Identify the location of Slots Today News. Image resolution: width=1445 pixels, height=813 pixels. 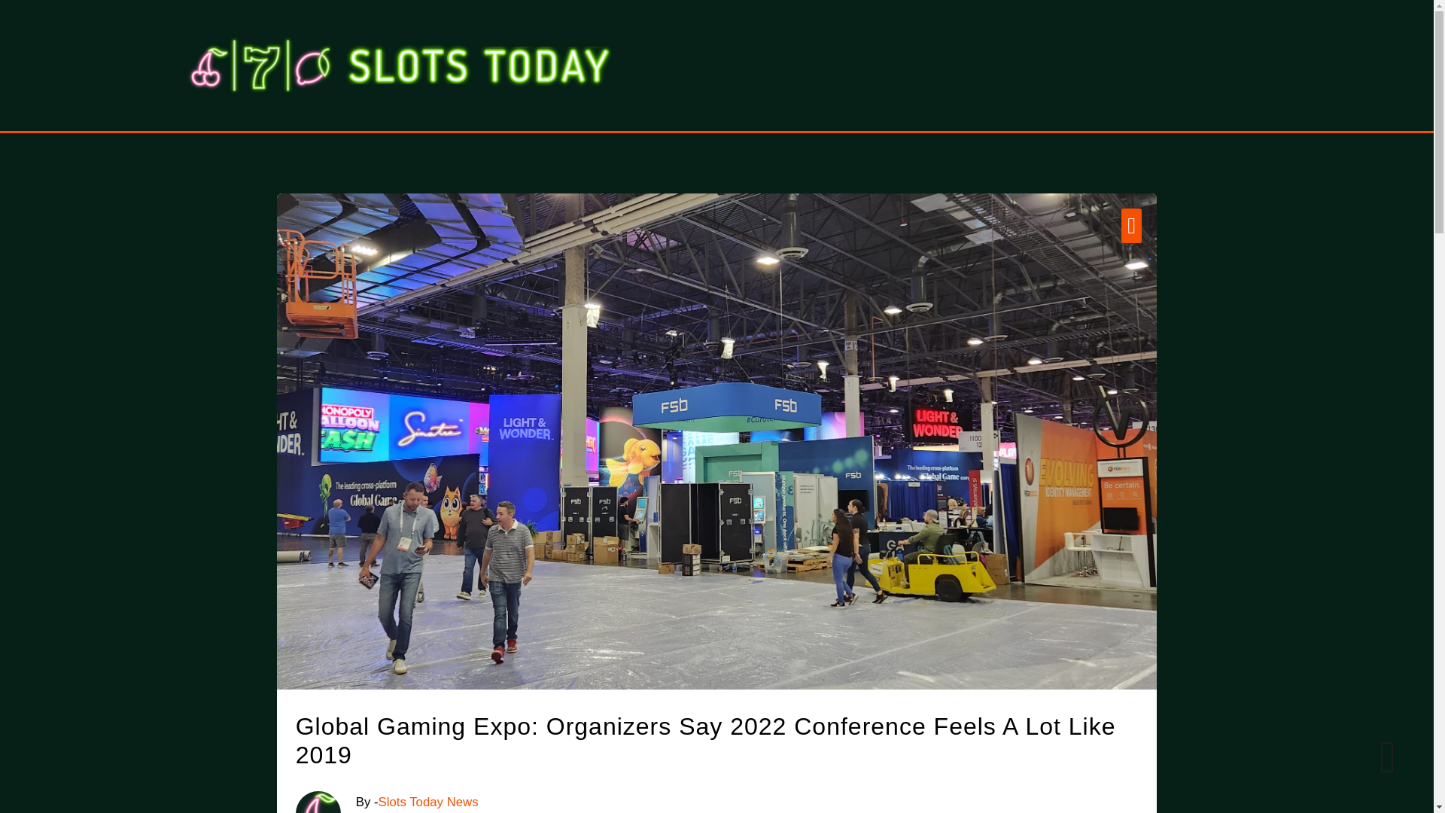
(428, 802).